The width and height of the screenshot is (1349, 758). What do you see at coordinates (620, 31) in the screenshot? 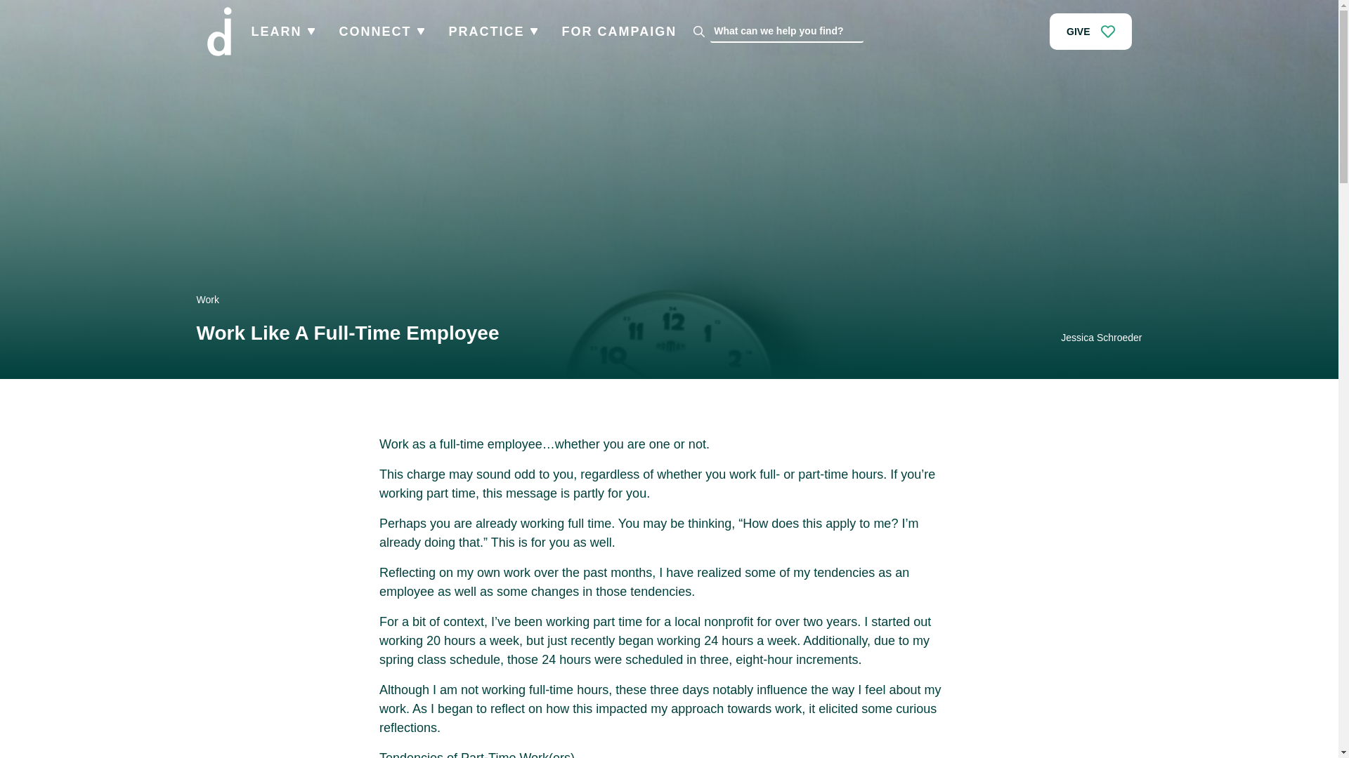
I see `FOR CAMPAIGN` at bounding box center [620, 31].